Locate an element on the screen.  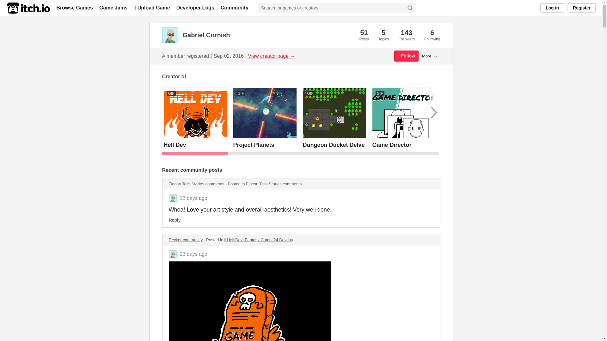
Project Planets is located at coordinates (254, 145).